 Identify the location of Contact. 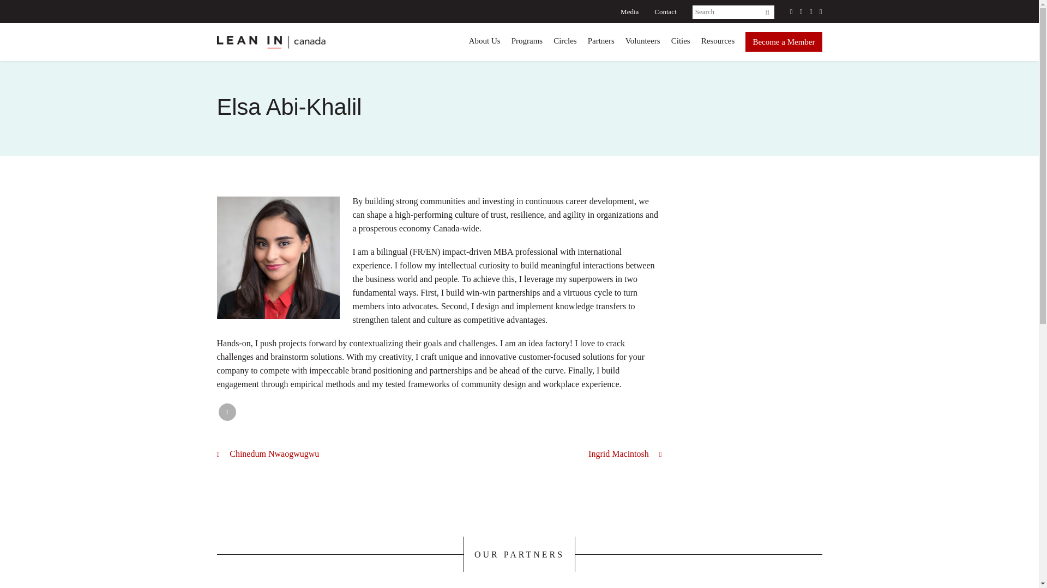
(665, 12).